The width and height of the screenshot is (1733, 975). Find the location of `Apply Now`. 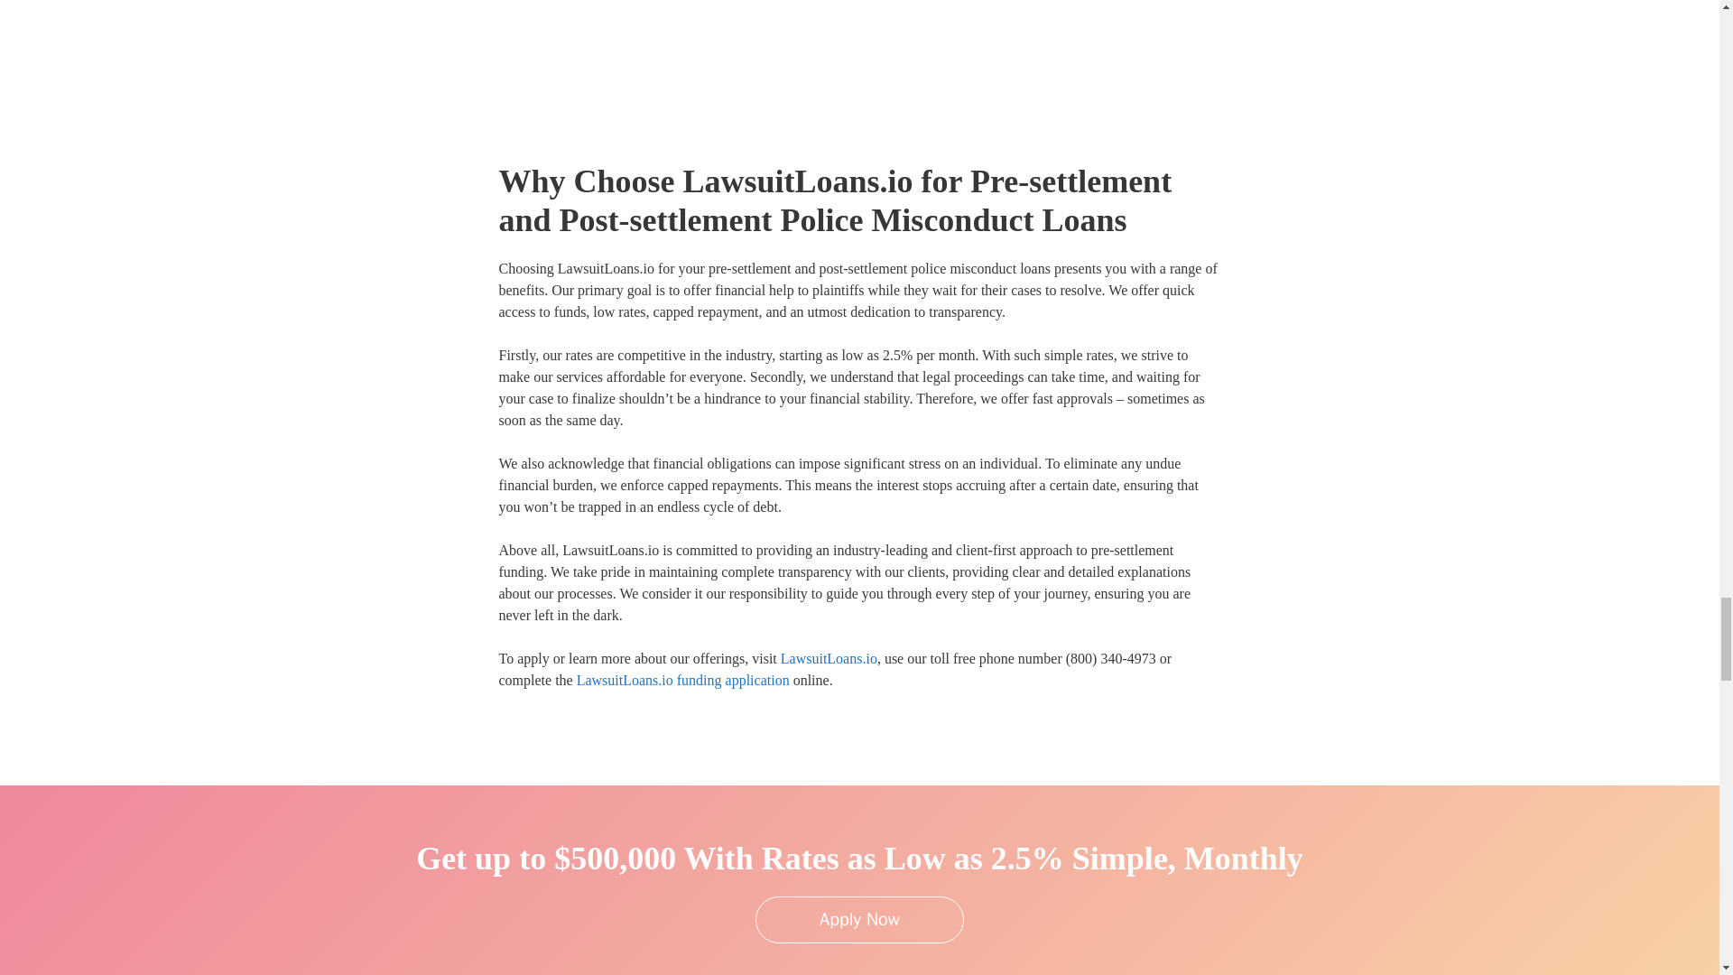

Apply Now is located at coordinates (859, 919).